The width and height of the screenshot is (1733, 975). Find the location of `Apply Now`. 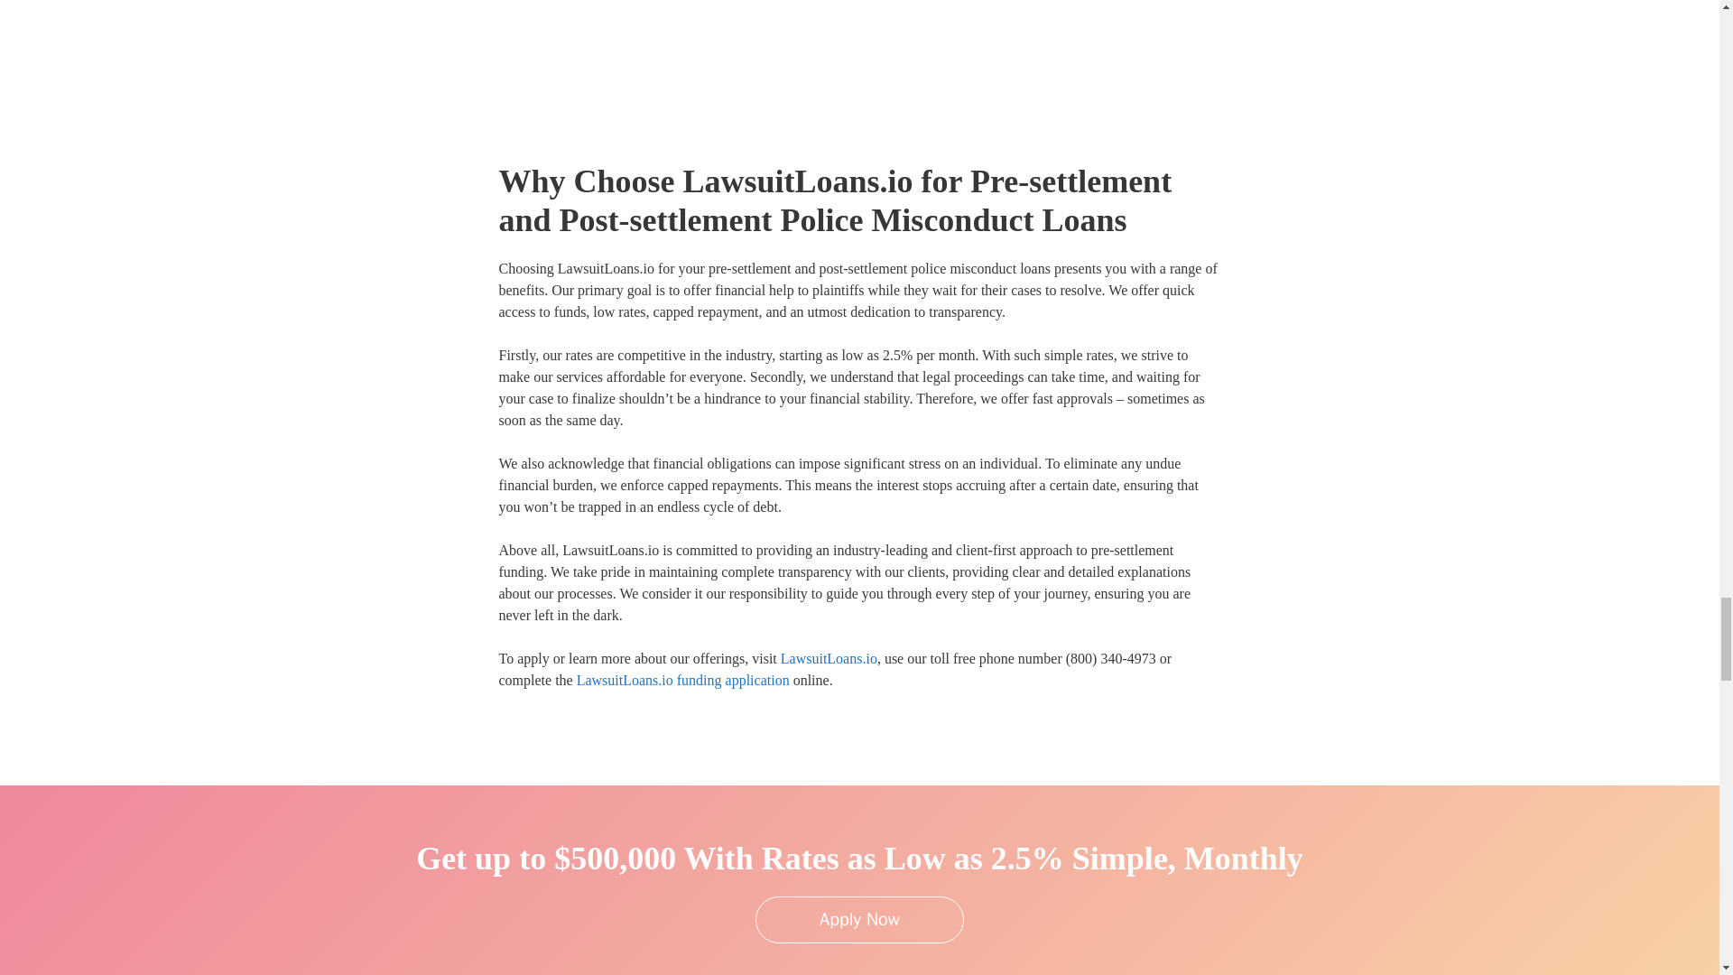

Apply Now is located at coordinates (859, 919).